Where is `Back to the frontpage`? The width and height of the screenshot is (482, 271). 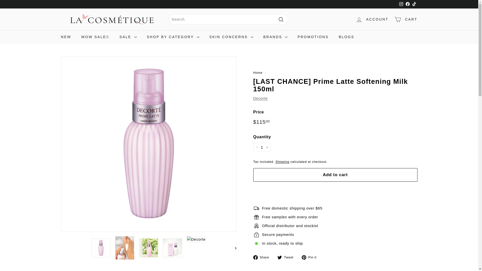 Back to the frontpage is located at coordinates (258, 73).